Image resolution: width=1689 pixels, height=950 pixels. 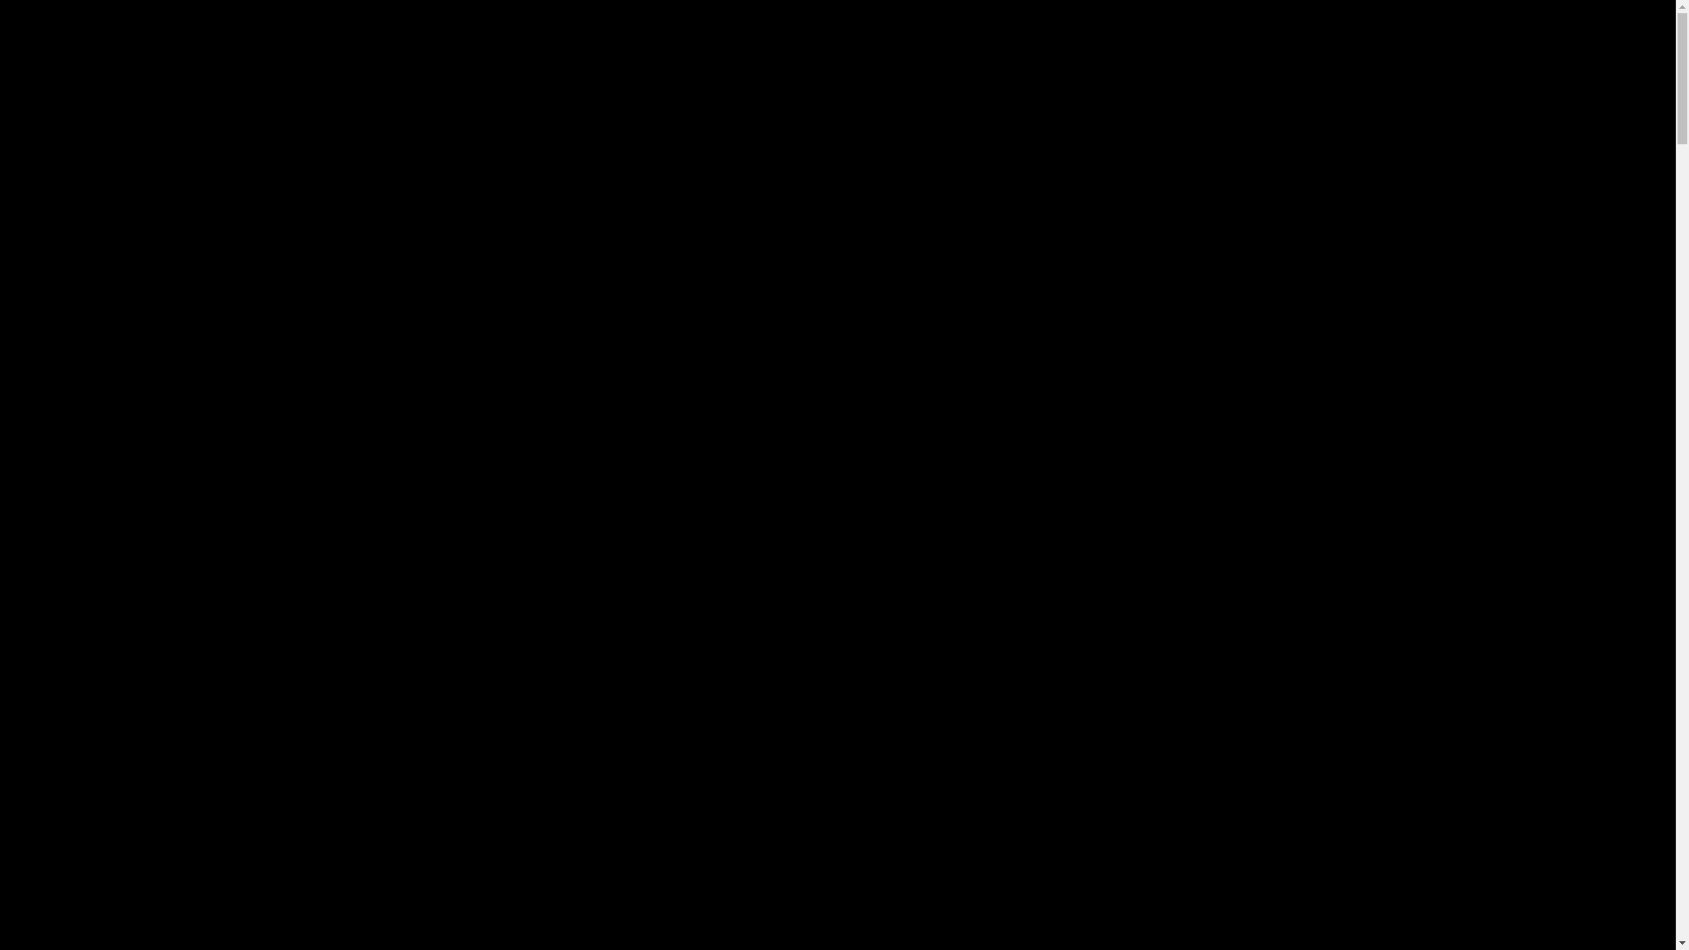 I want to click on HOME, so click(x=819, y=76).